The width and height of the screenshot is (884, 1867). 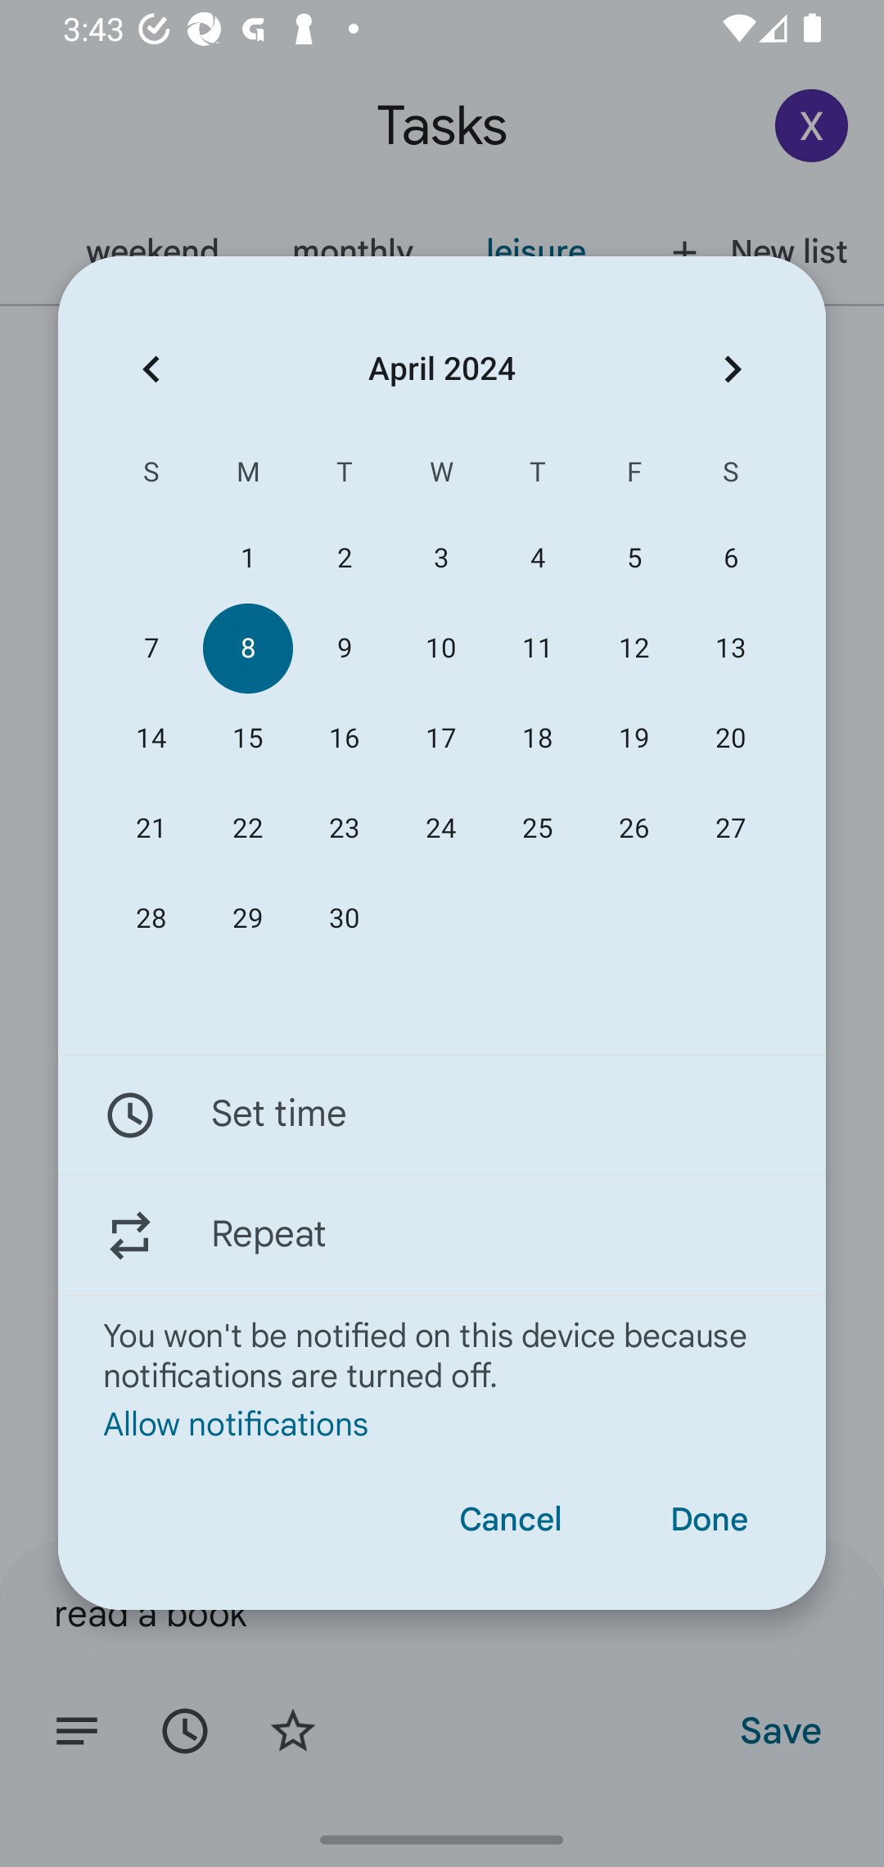 I want to click on Set time, so click(x=442, y=1115).